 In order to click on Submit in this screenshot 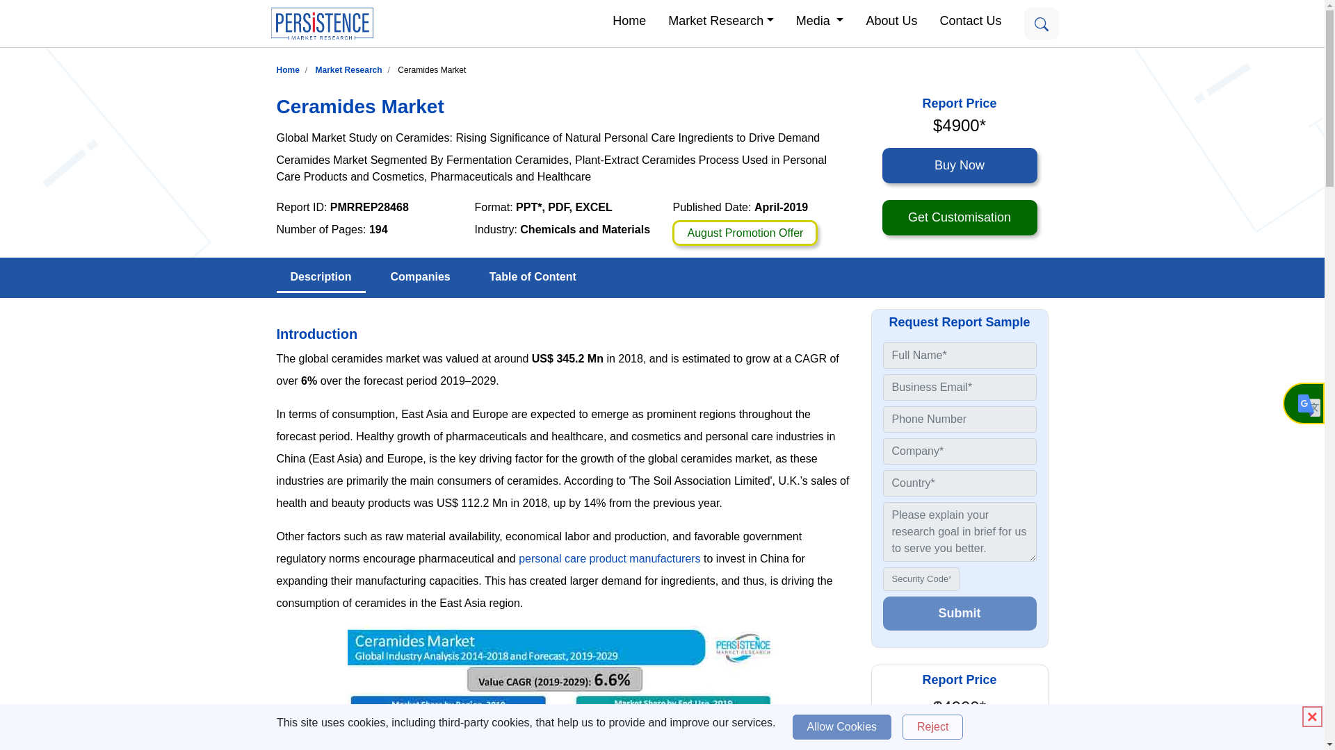, I will do `click(960, 613)`.